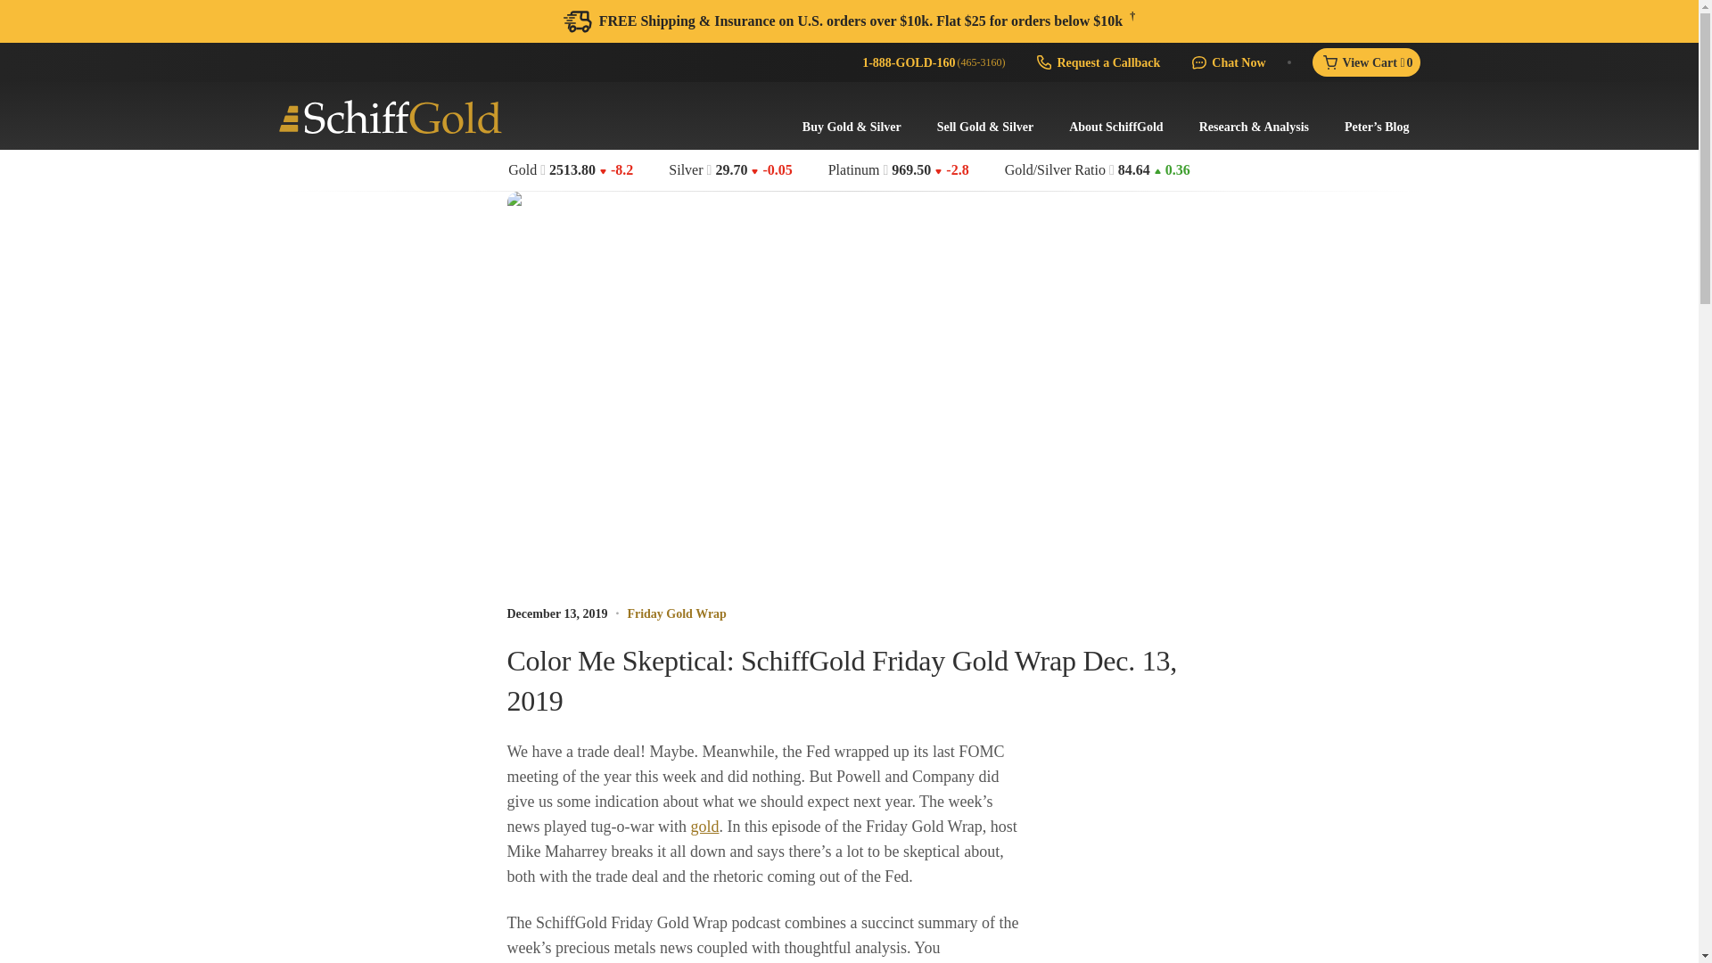 This screenshot has width=1712, height=963. What do you see at coordinates (685, 170) in the screenshot?
I see `Silver` at bounding box center [685, 170].